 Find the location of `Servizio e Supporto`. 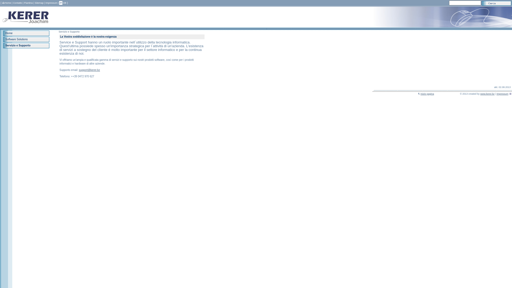

Servizio e Supporto is located at coordinates (18, 45).